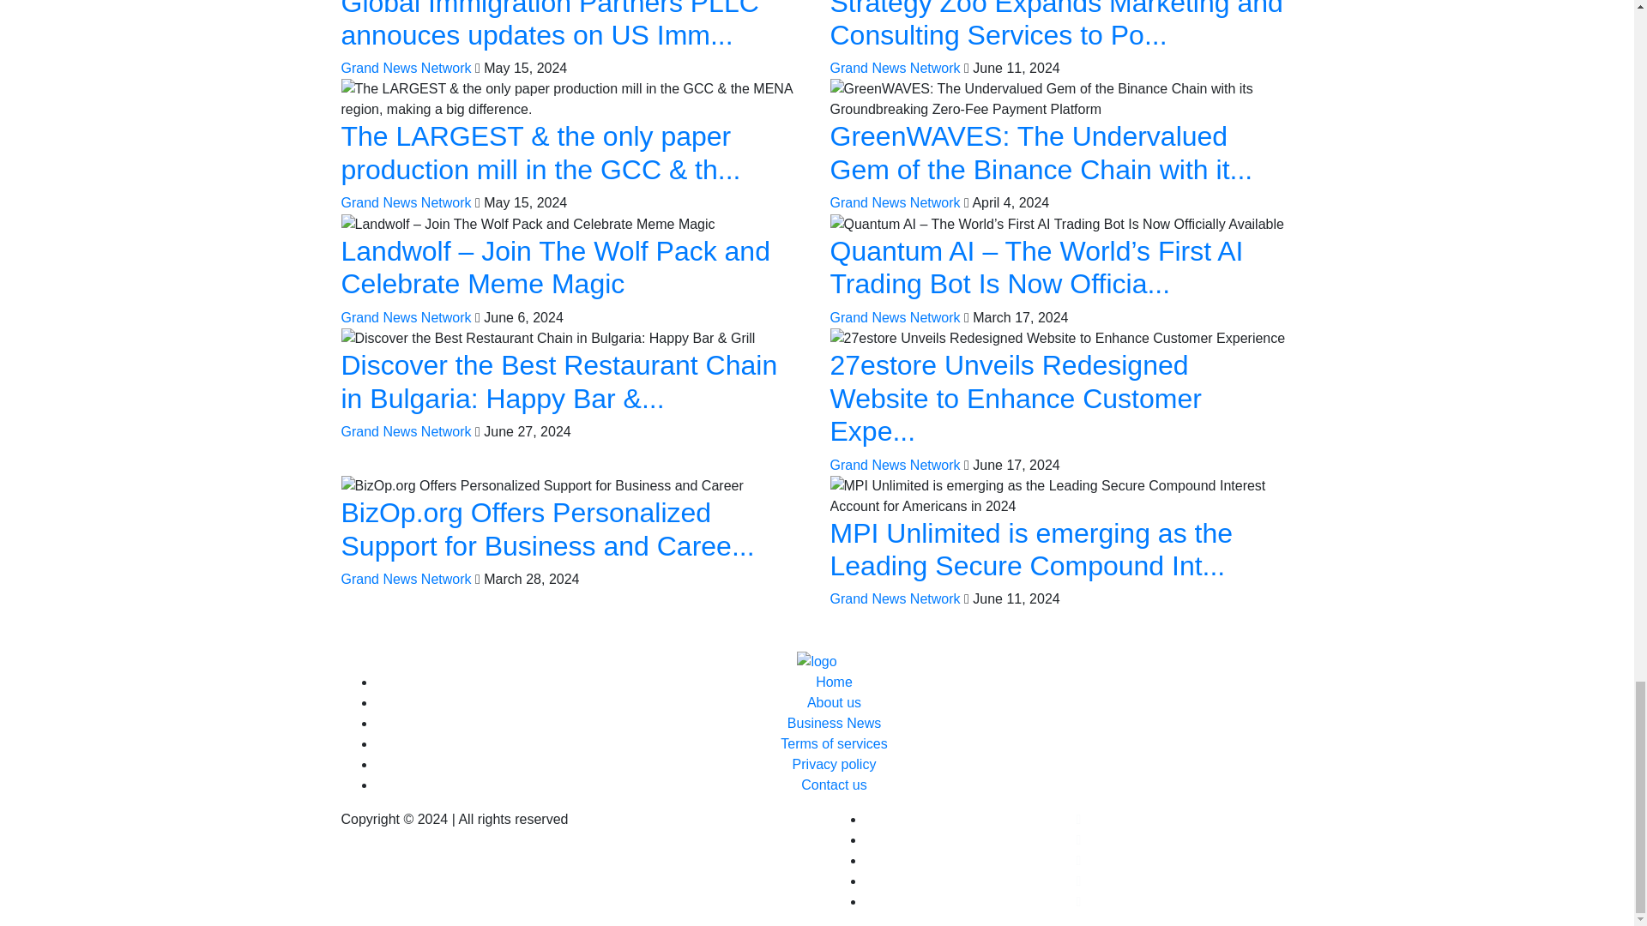  Describe the element at coordinates (1079, 820) in the screenshot. I see `facebook` at that location.